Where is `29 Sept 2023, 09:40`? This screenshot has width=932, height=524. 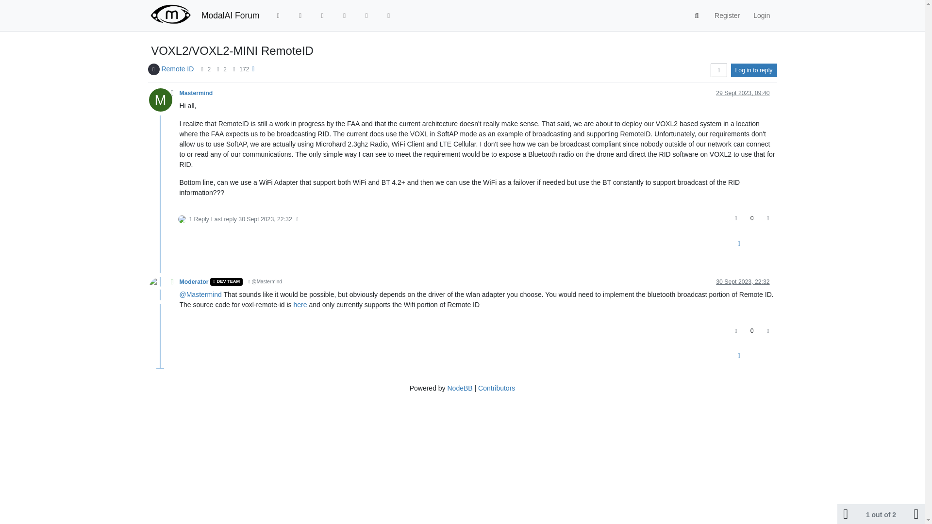
29 Sept 2023, 09:40 is located at coordinates (743, 93).